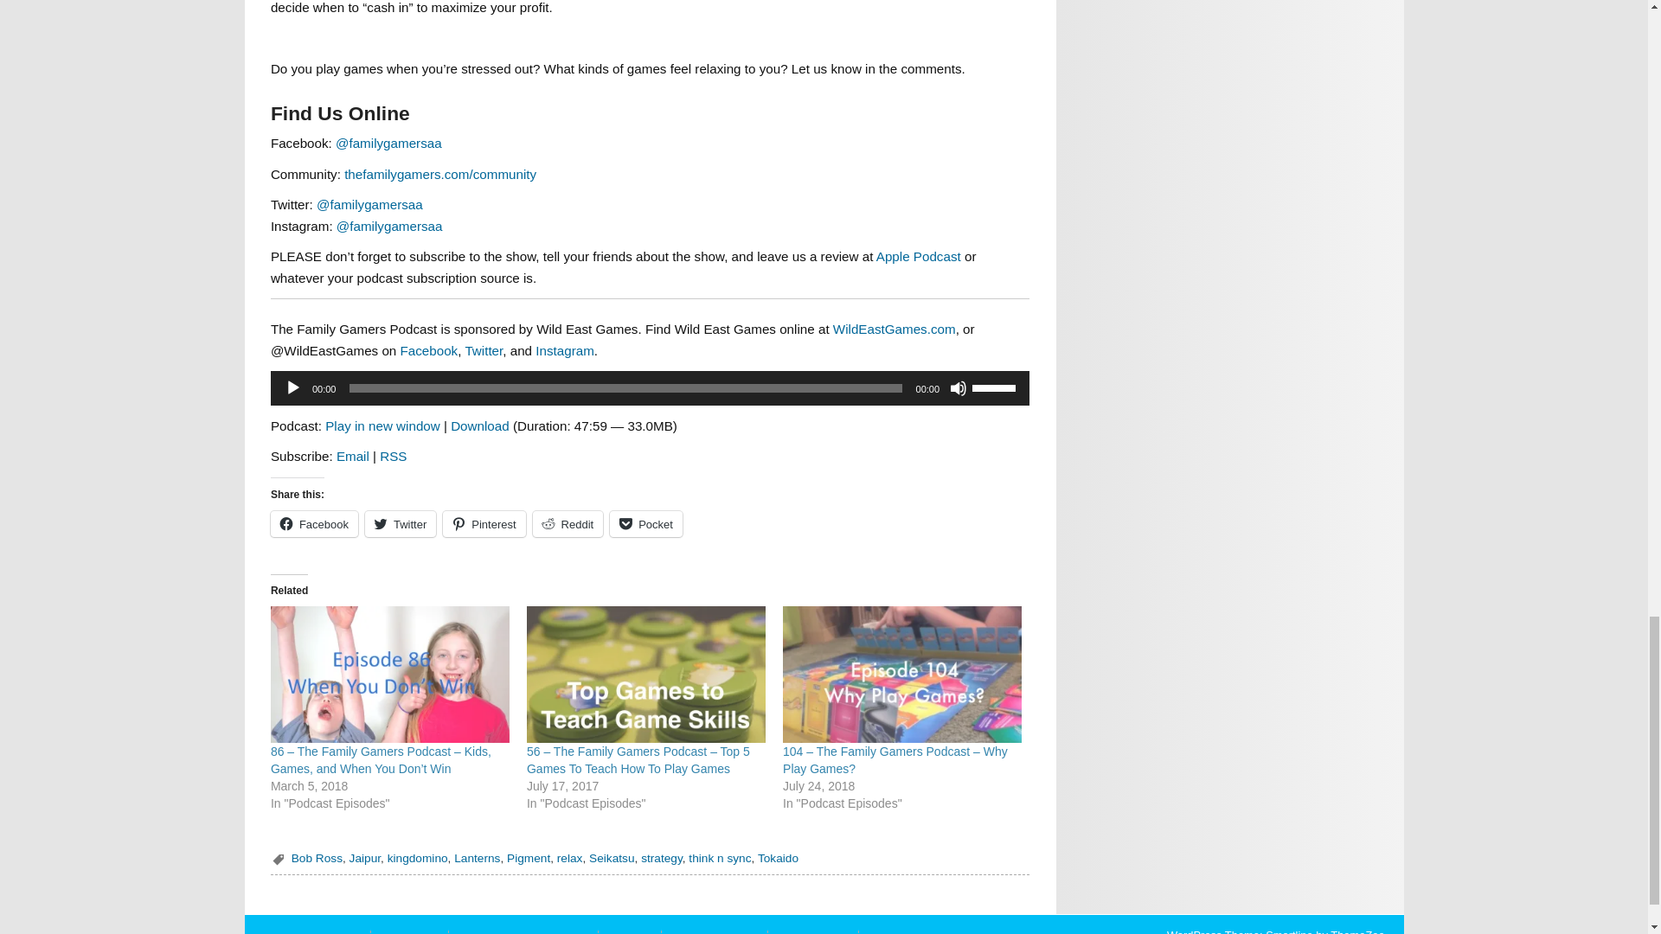  What do you see at coordinates (645, 524) in the screenshot?
I see `Click to share on Pocket` at bounding box center [645, 524].